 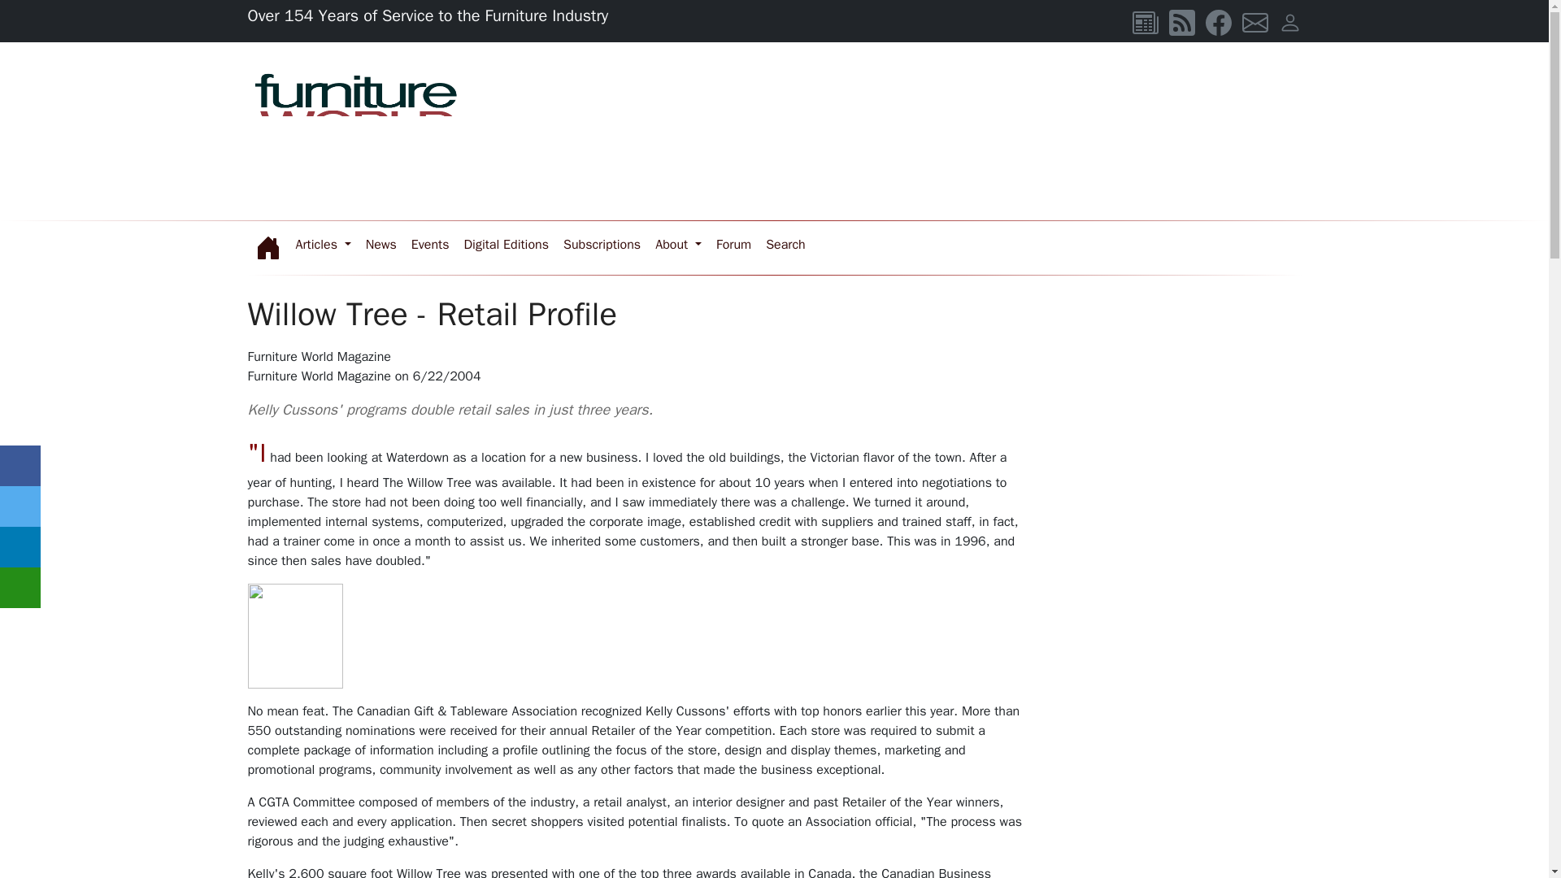 I want to click on Articles, so click(x=322, y=244).